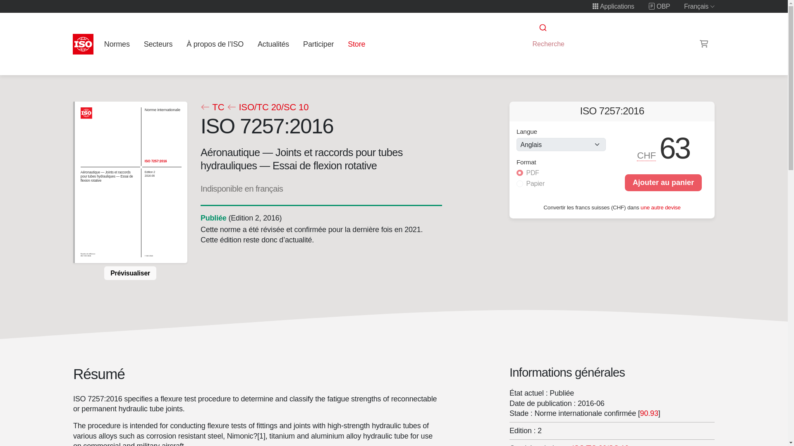  I want to click on  OBP, so click(659, 6).